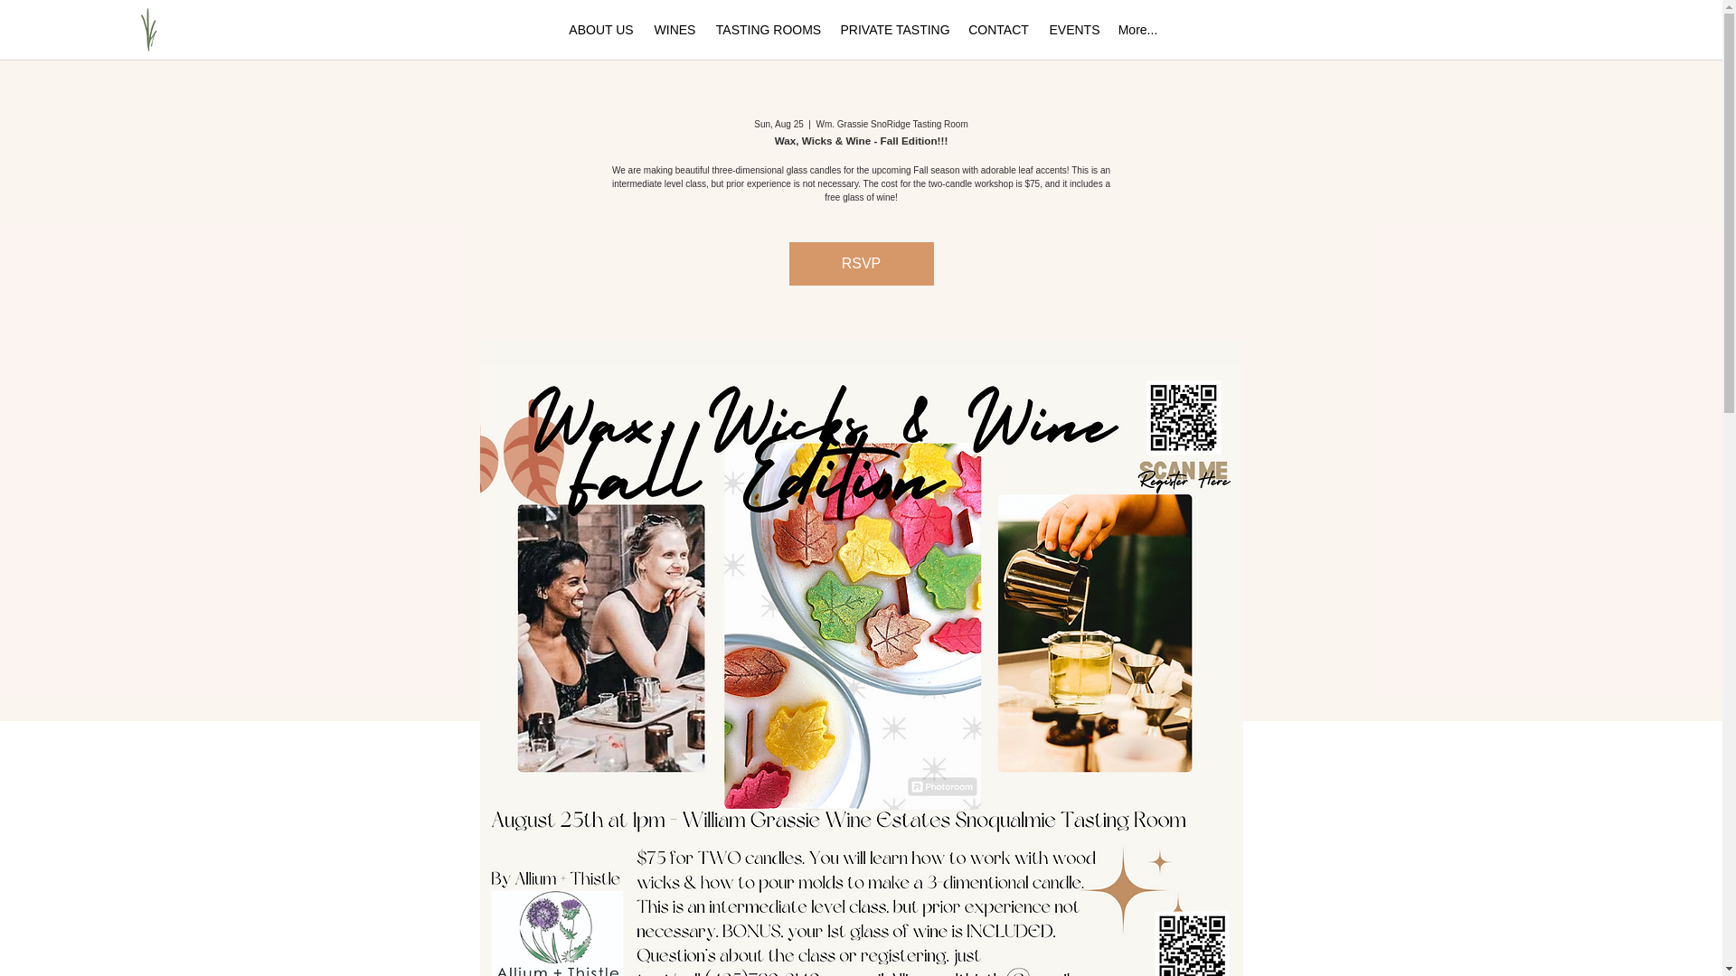 This screenshot has width=1736, height=976. Describe the element at coordinates (601, 29) in the screenshot. I see `ABOUT US` at that location.